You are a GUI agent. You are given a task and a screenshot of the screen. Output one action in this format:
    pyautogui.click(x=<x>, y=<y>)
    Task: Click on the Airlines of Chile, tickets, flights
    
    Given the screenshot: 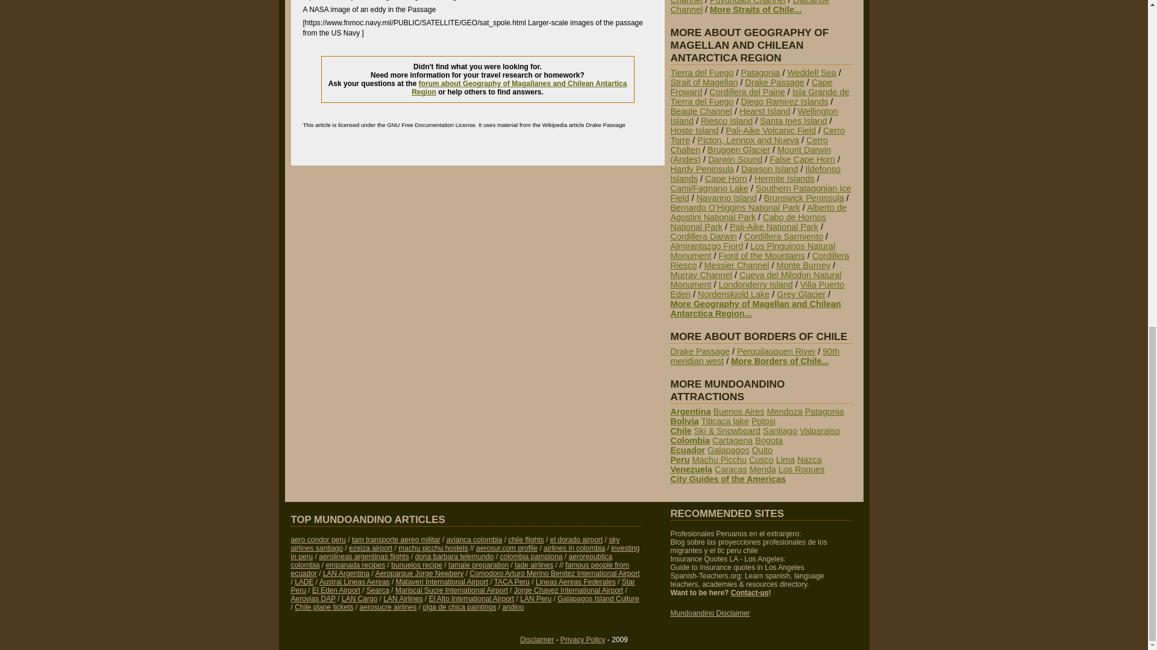 What is the action you would take?
    pyautogui.click(x=525, y=539)
    